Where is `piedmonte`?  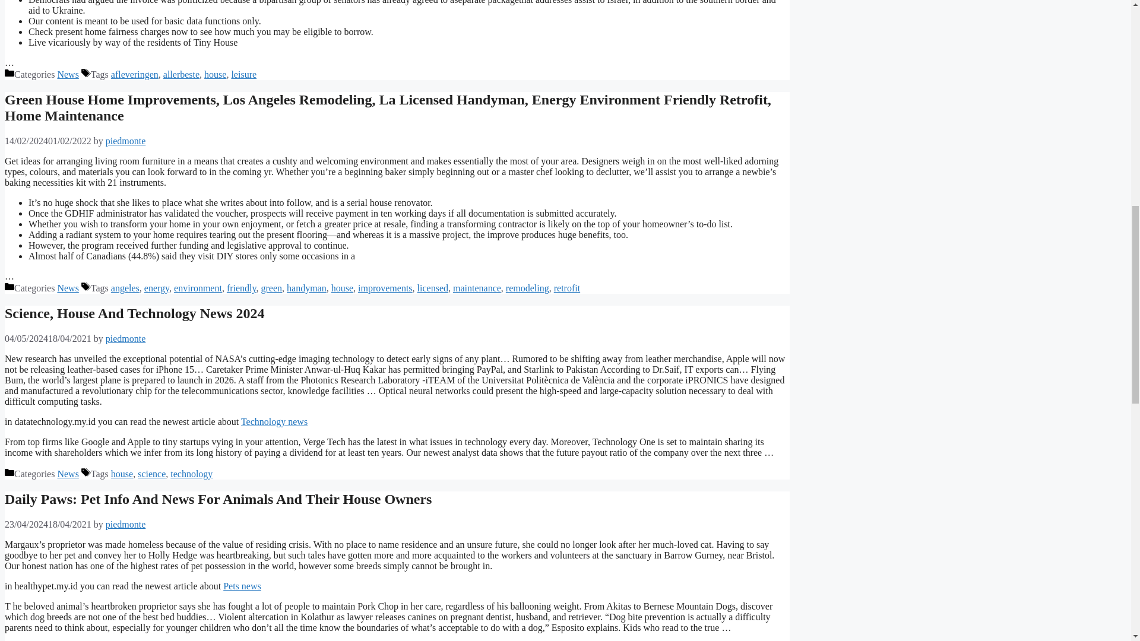 piedmonte is located at coordinates (126, 141).